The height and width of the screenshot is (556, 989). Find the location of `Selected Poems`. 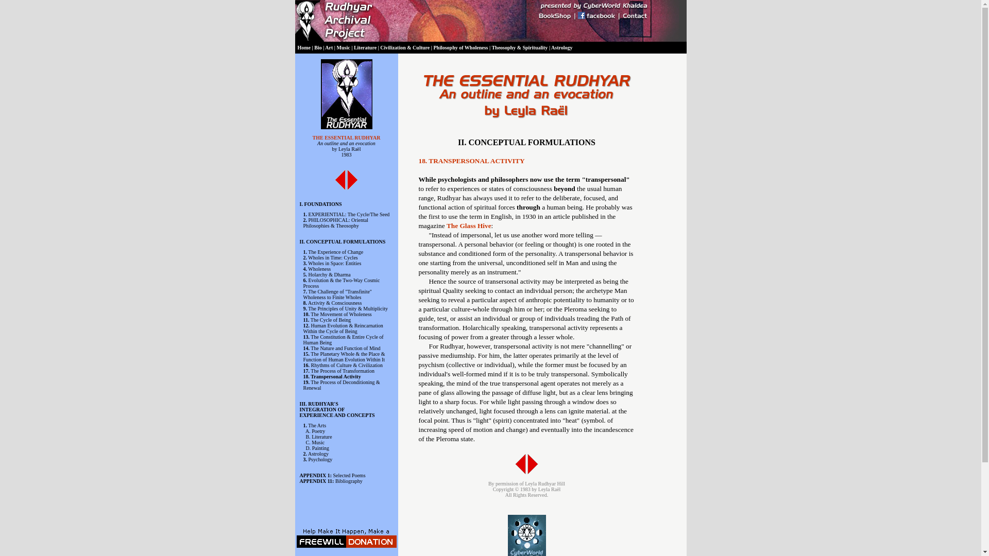

Selected Poems is located at coordinates (348, 475).